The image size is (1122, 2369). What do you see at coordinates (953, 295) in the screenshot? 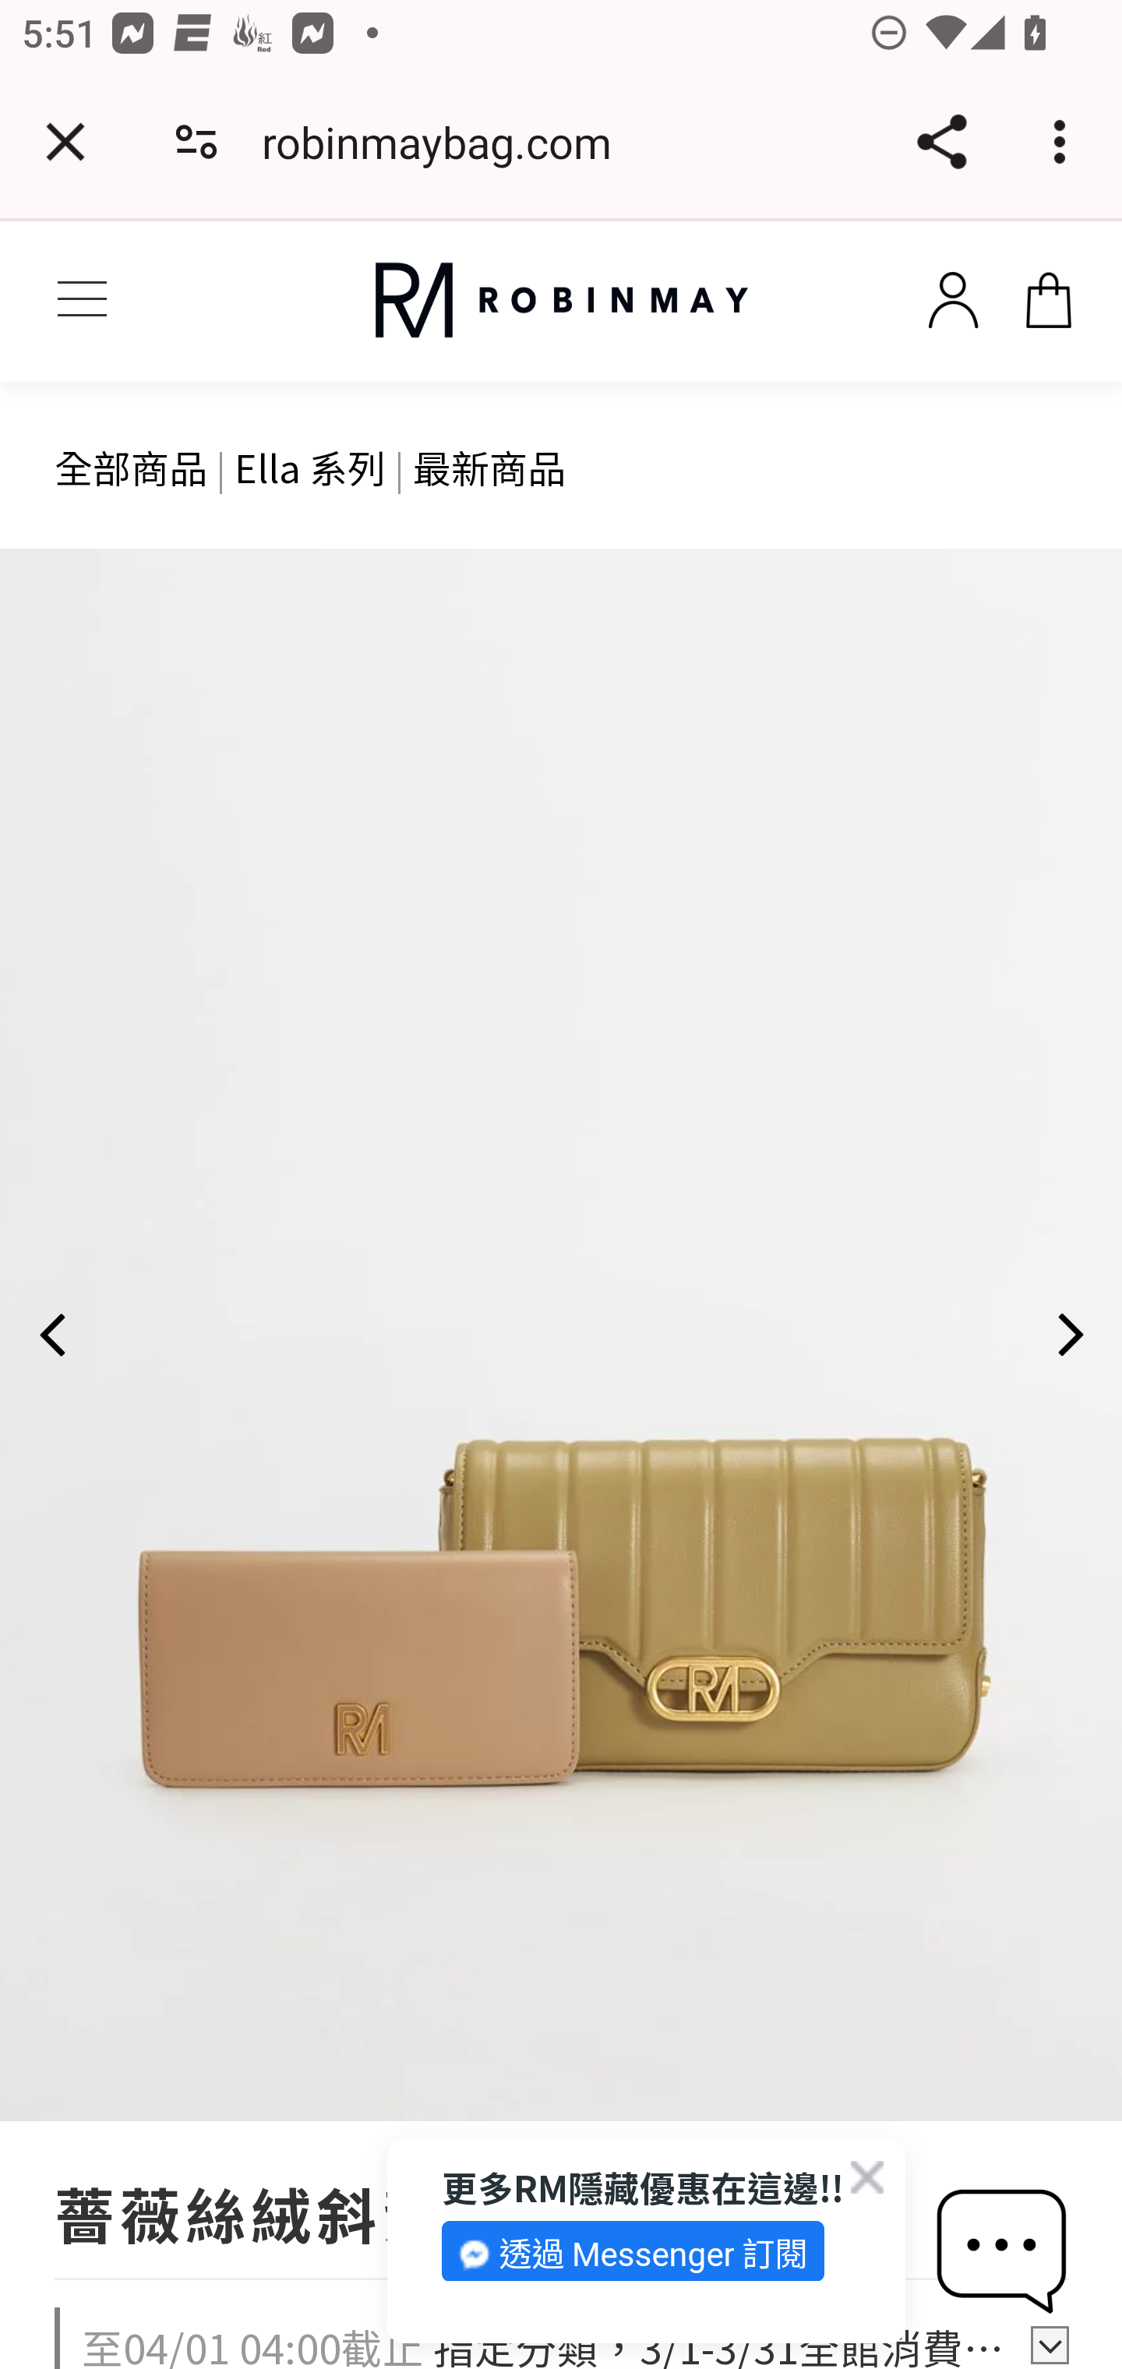
I see `x100` at bounding box center [953, 295].